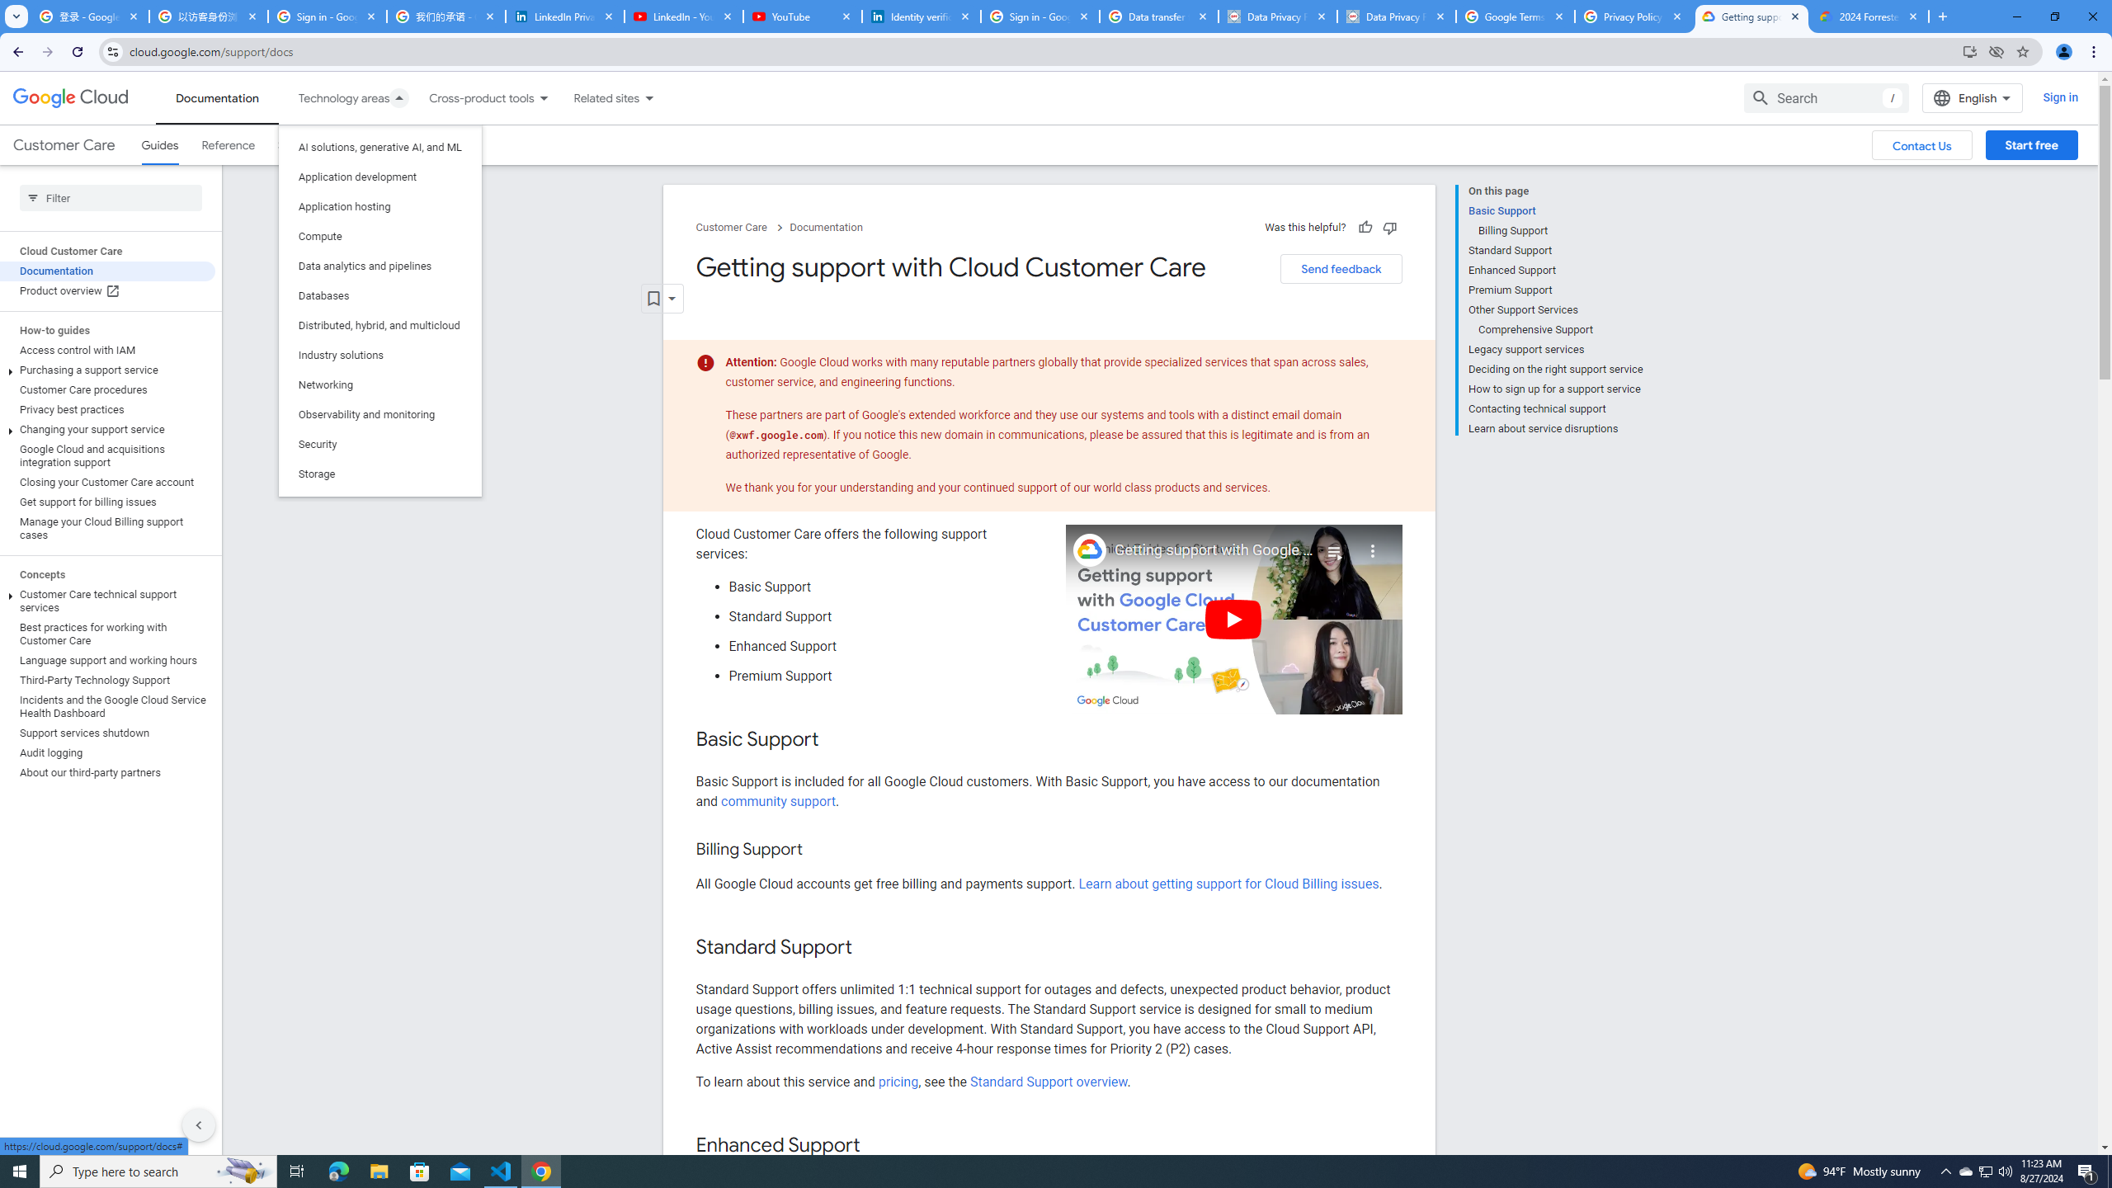 The height and width of the screenshot is (1188, 2112). I want to click on Legacy support services, so click(1555, 350).